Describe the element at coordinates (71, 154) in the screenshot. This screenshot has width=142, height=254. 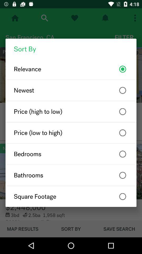
I see `click bedrooms item` at that location.